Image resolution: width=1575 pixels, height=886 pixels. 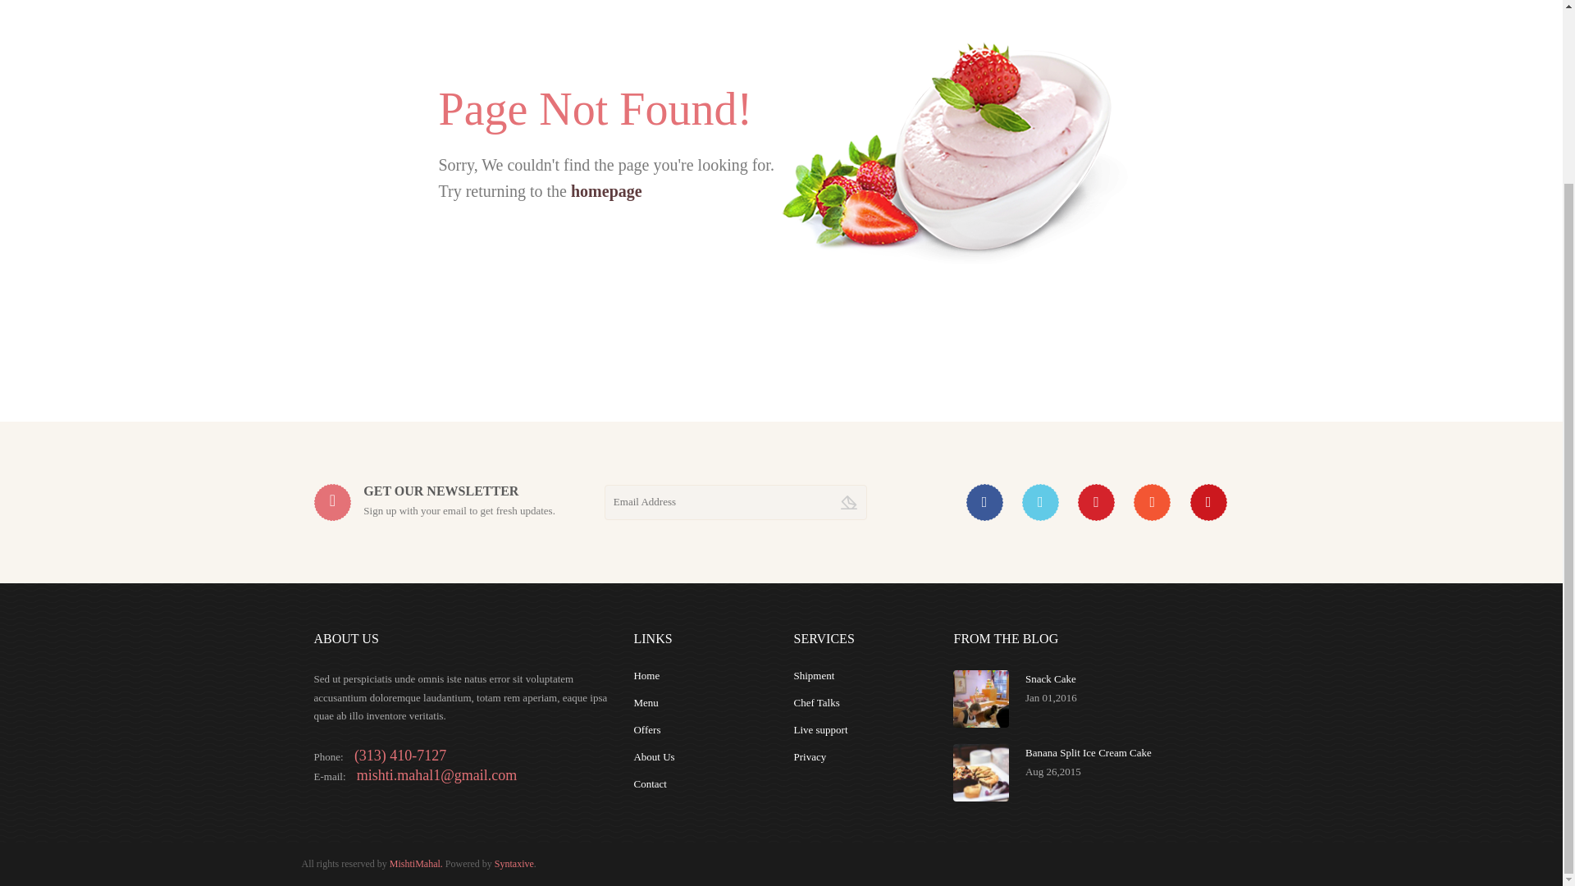 I want to click on Privacy, so click(x=809, y=756).